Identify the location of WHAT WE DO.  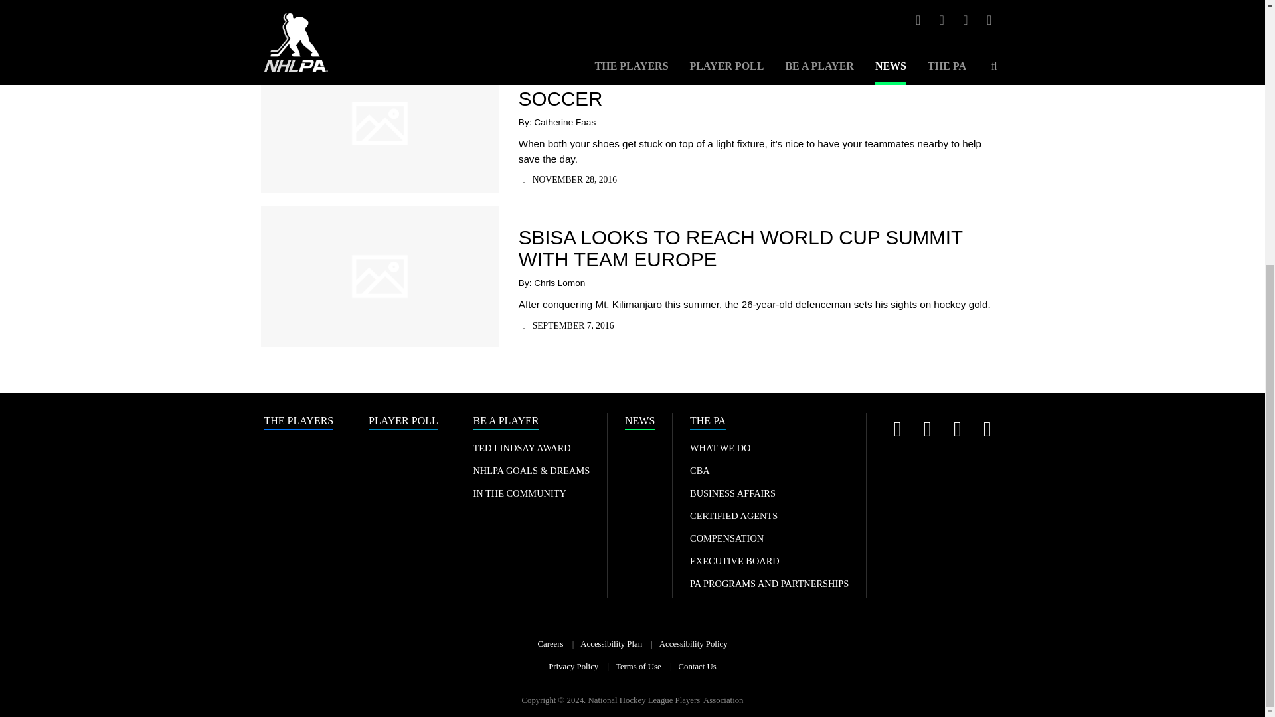
(720, 447).